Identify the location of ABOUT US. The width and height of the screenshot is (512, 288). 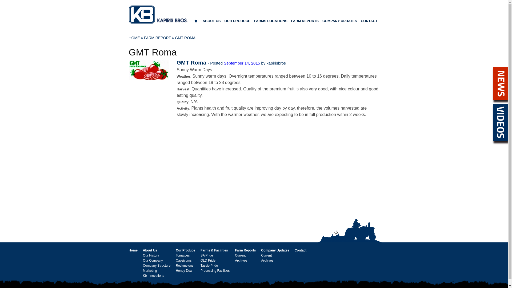
(211, 23).